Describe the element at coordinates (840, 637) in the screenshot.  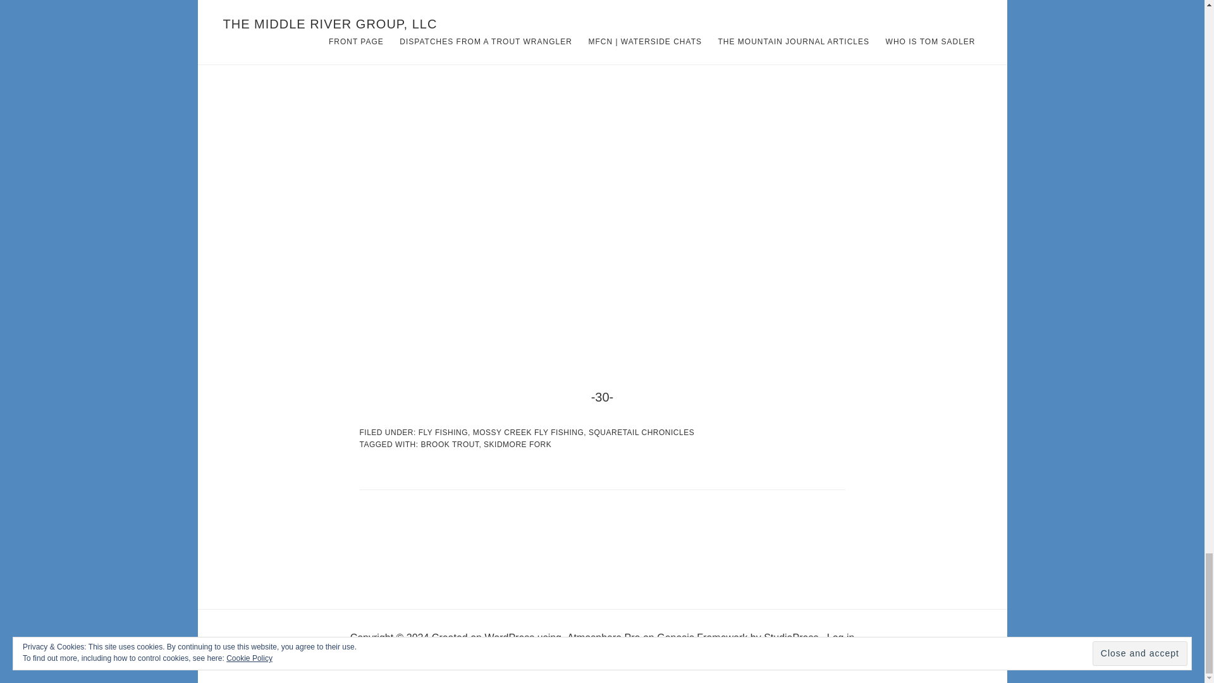
I see `Log in` at that location.